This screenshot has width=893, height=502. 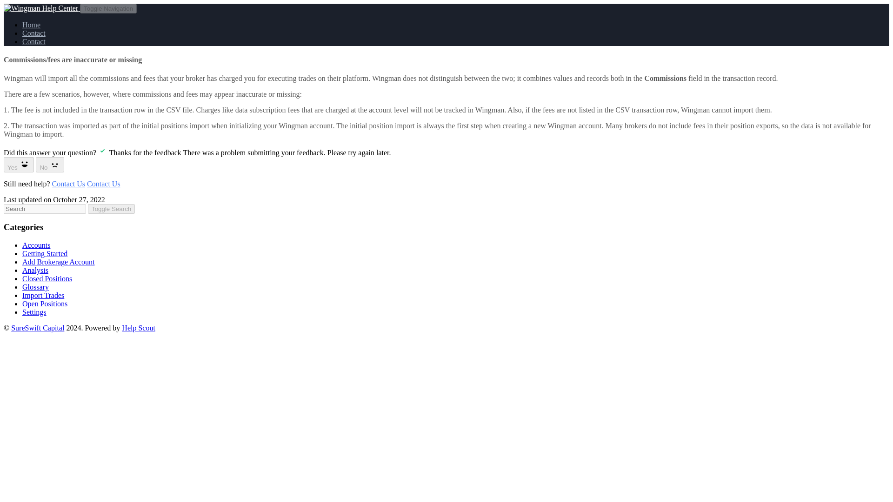 What do you see at coordinates (35, 270) in the screenshot?
I see `Analysis` at bounding box center [35, 270].